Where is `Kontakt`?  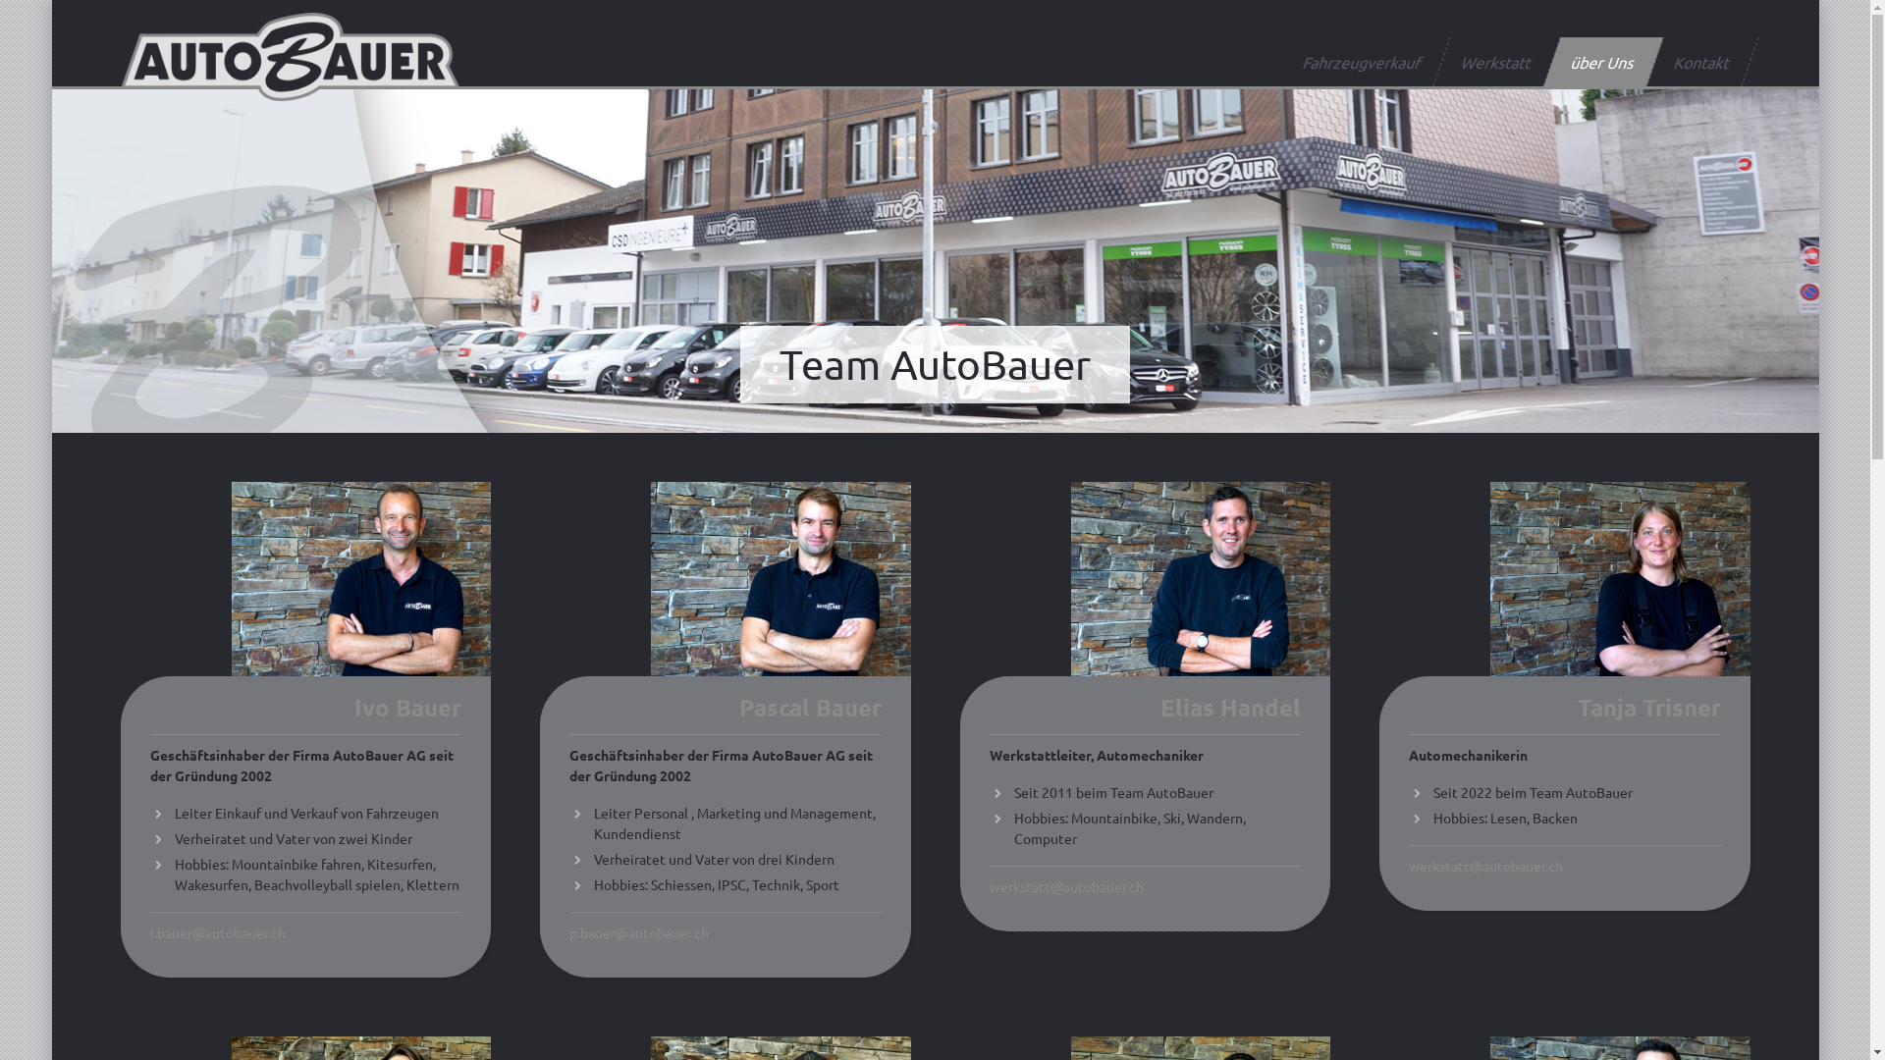 Kontakt is located at coordinates (1695, 62).